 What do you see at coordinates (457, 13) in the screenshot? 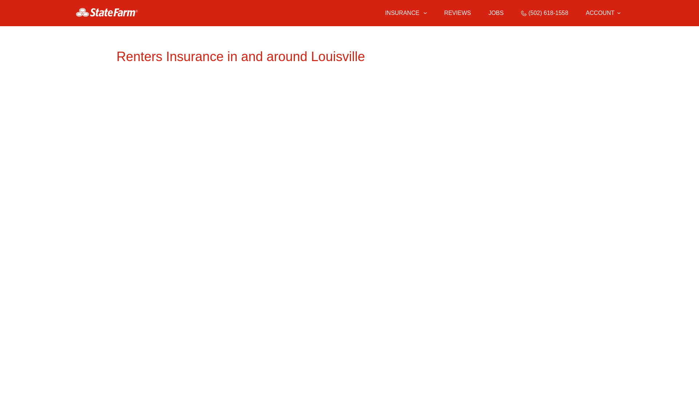
I see `REVIEWS` at bounding box center [457, 13].